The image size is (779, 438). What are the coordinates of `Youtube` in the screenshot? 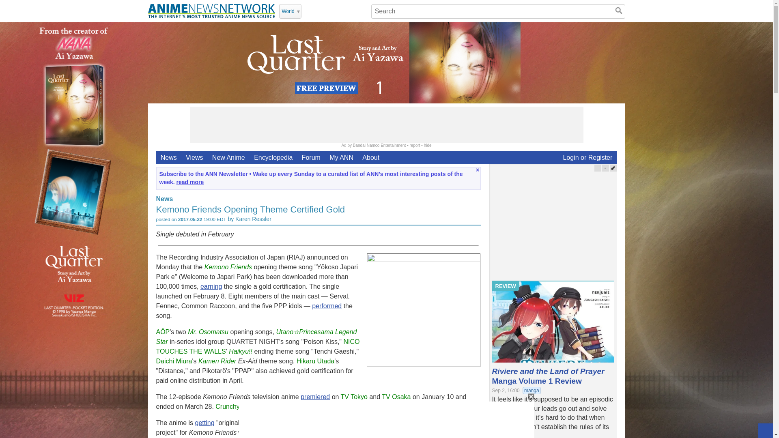 It's located at (320, 11).